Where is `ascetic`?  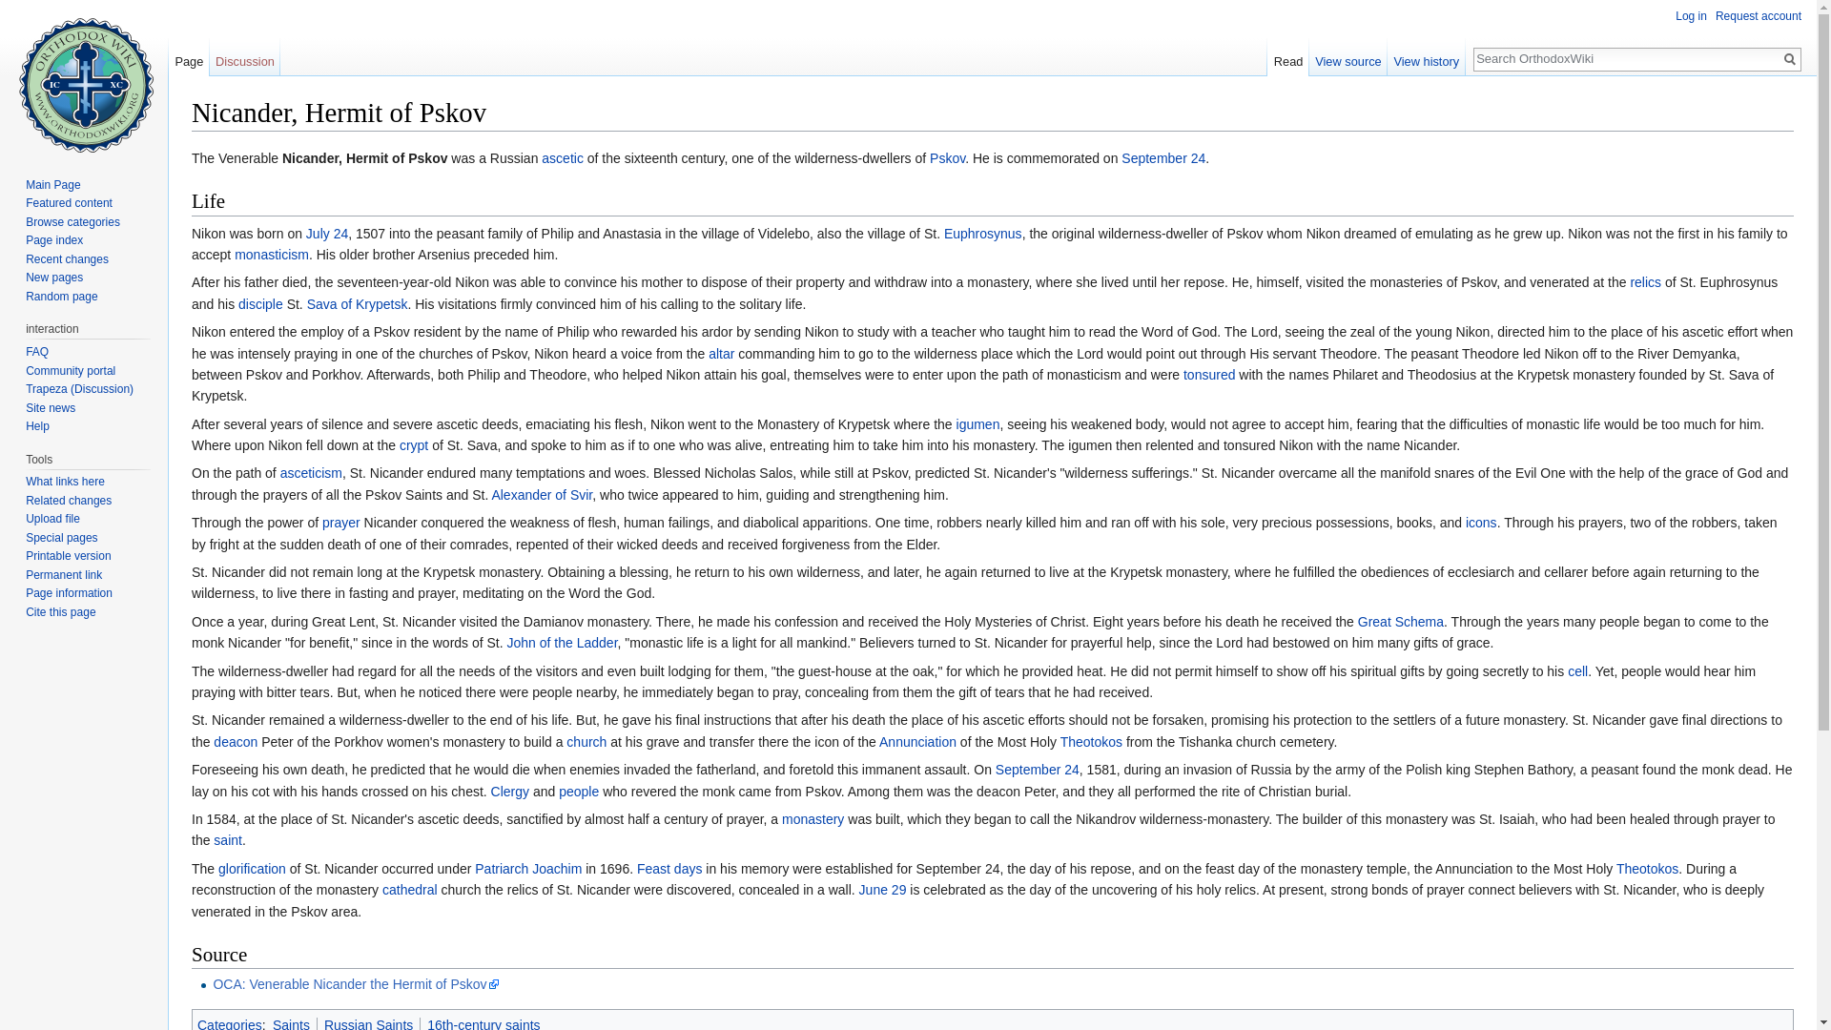 ascetic is located at coordinates (563, 157).